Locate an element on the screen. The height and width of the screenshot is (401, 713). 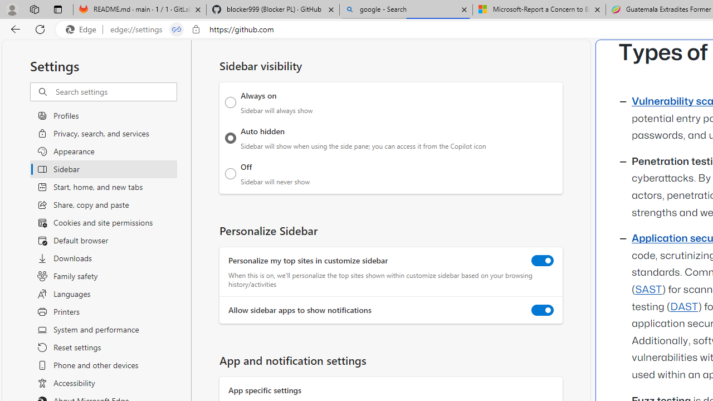
Tabs in split screen is located at coordinates (177, 30).